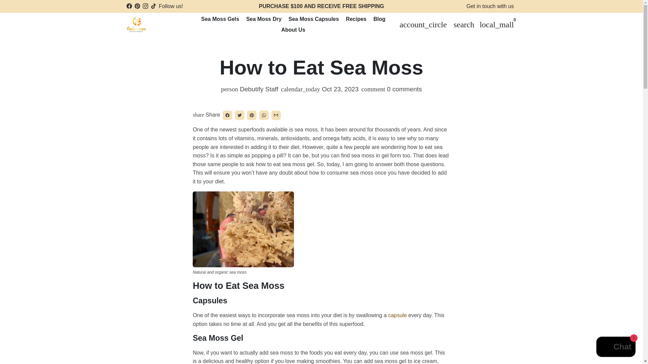 This screenshot has width=648, height=364. I want to click on Log In, so click(423, 24).